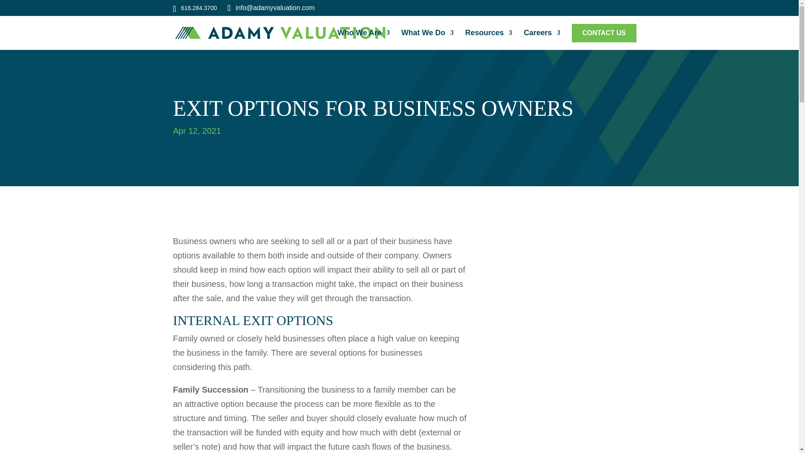 This screenshot has height=453, width=805. Describe the element at coordinates (542, 39) in the screenshot. I see `Careers` at that location.